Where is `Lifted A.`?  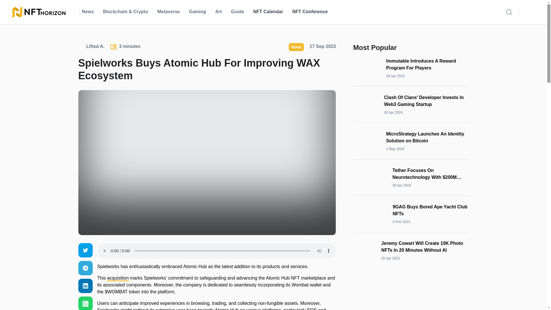
Lifted A. is located at coordinates (91, 47).